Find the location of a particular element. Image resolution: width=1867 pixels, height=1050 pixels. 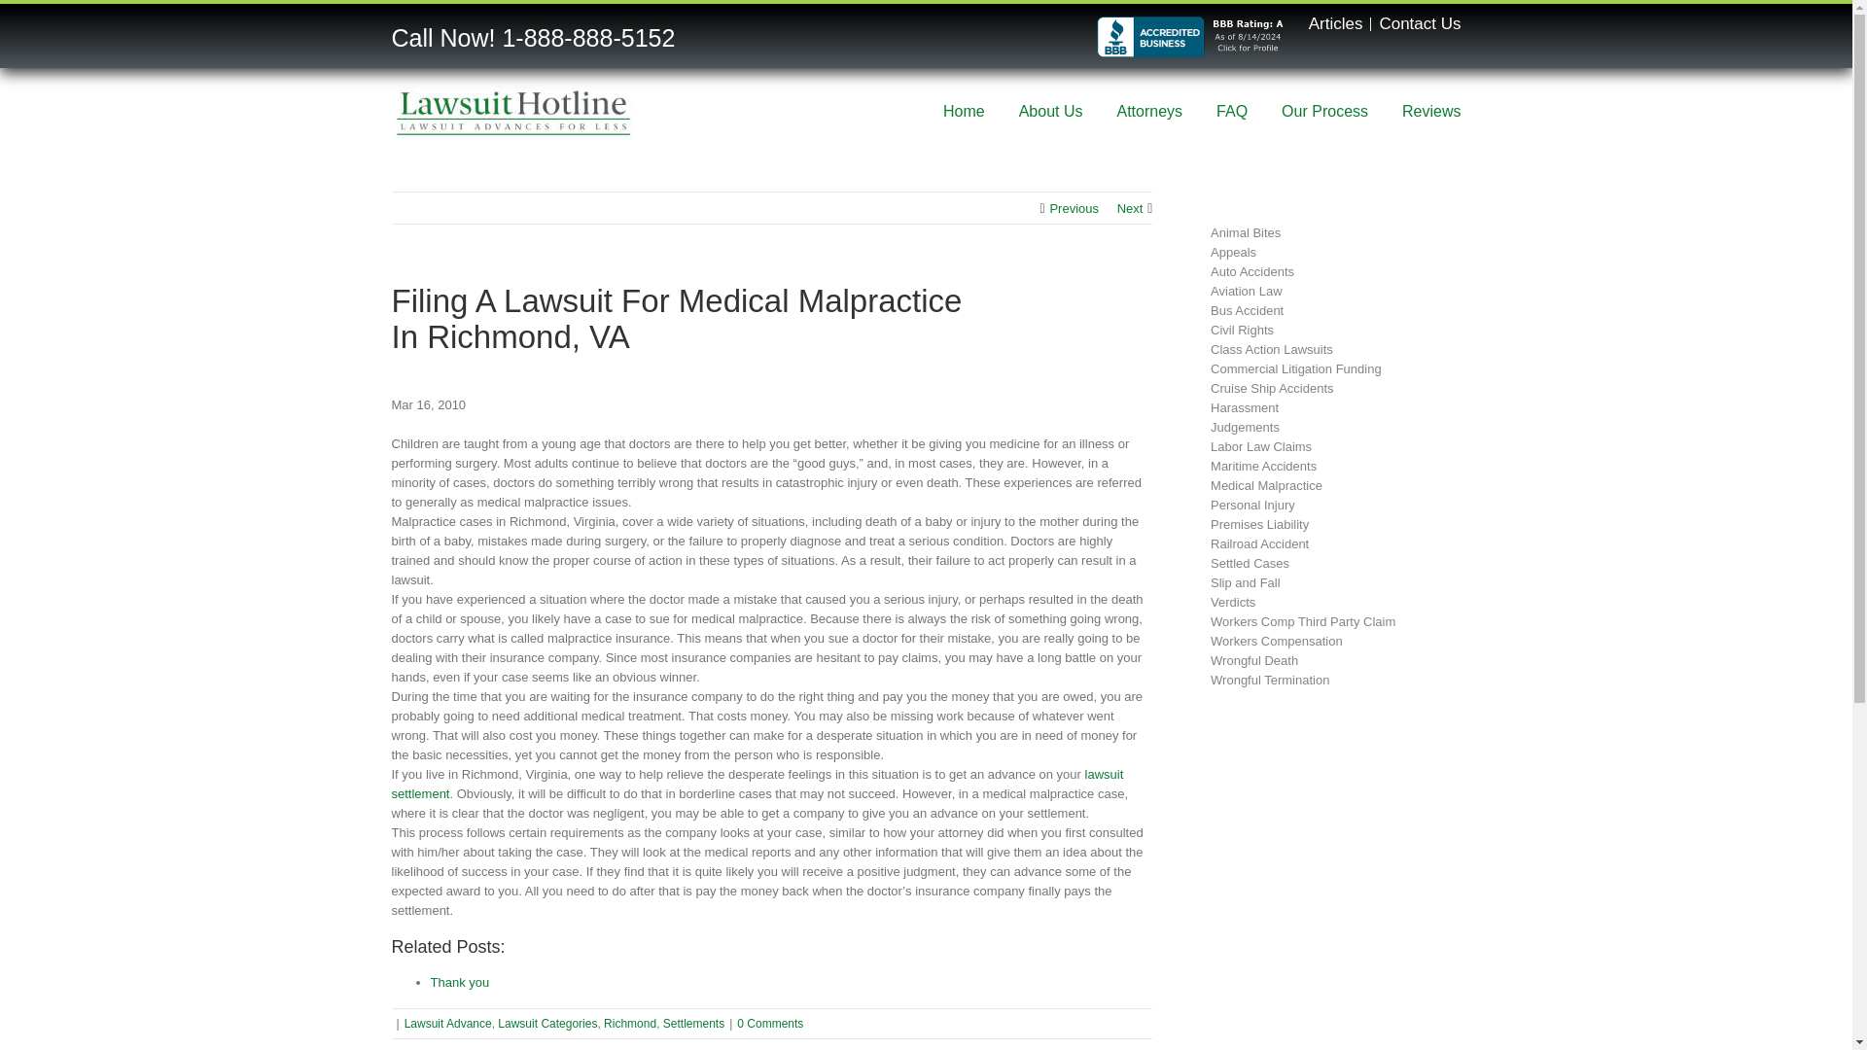

Contact Us is located at coordinates (1420, 23).